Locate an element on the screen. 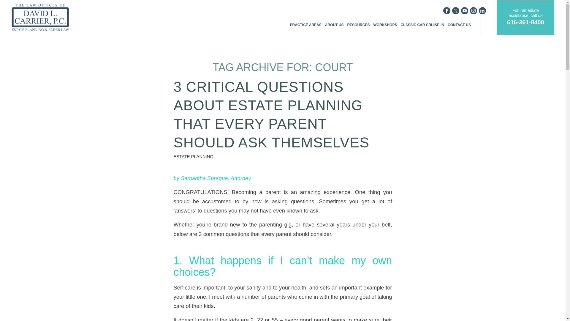 The image size is (570, 321). Twitter is located at coordinates (457, 10).